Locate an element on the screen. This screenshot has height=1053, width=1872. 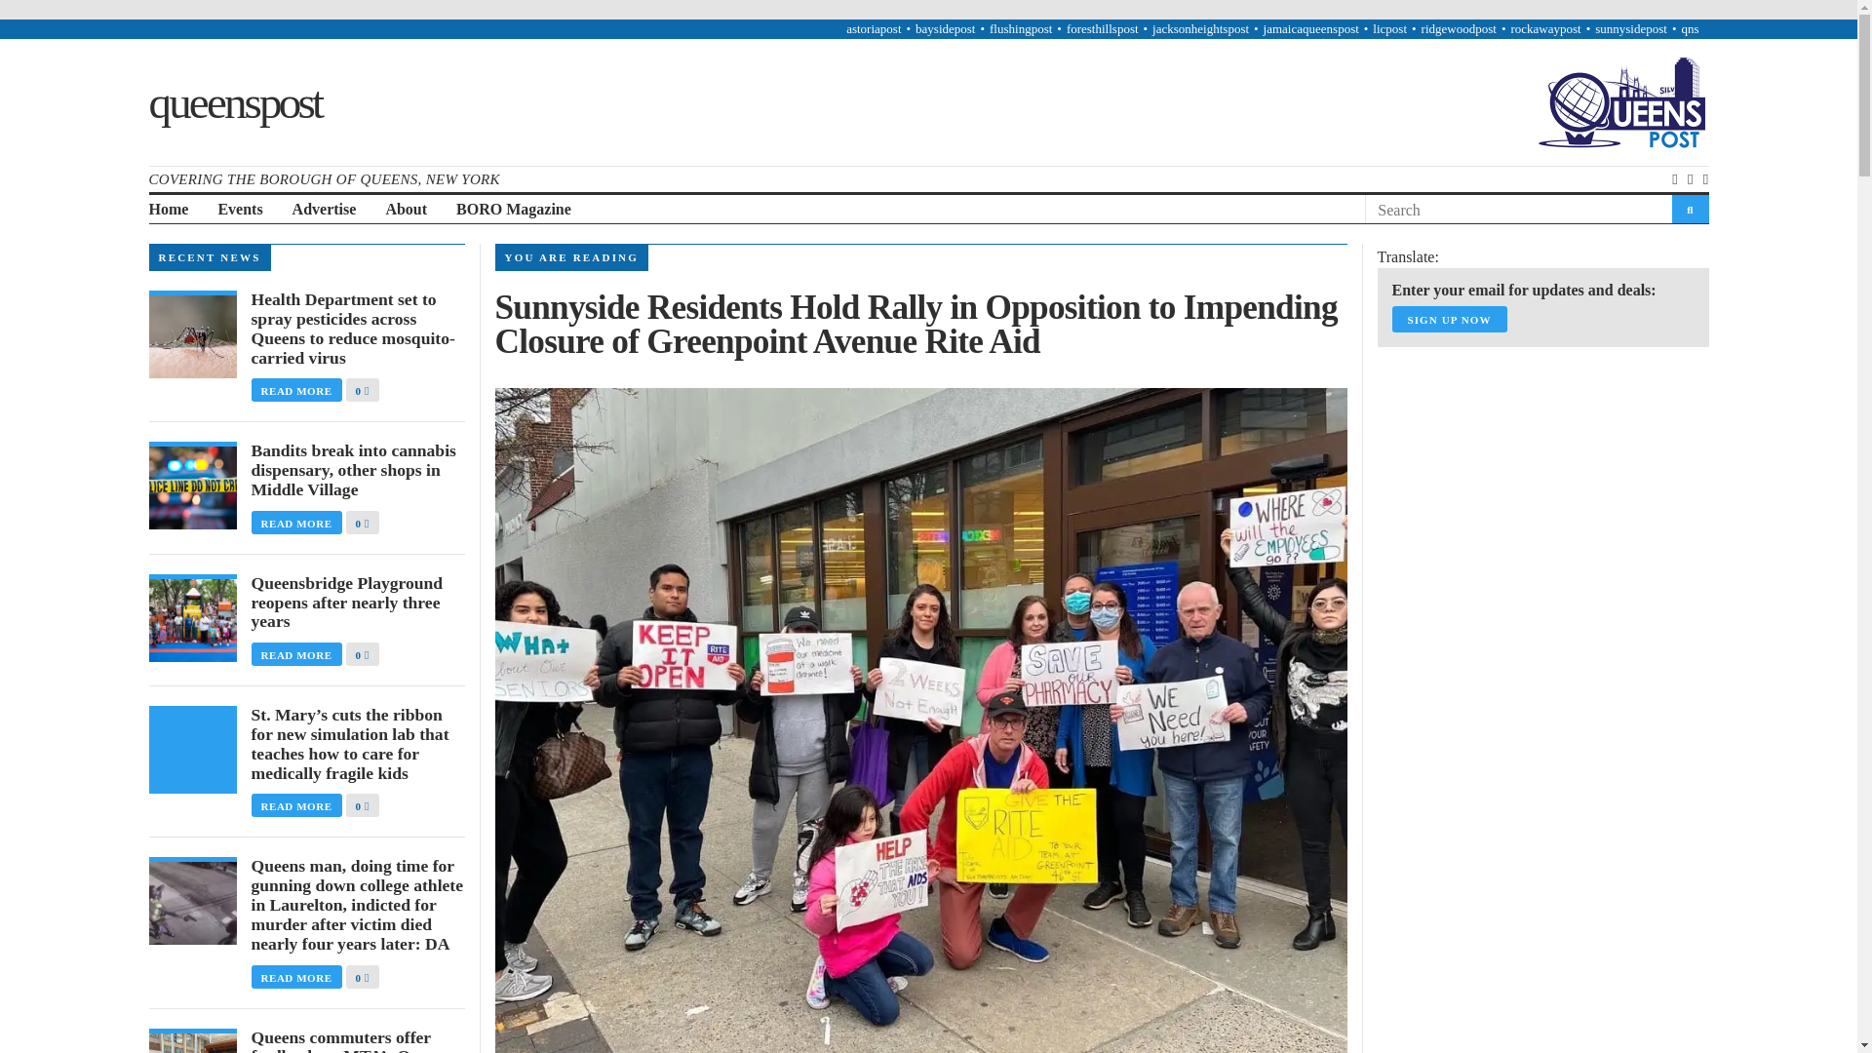
astoriapost is located at coordinates (873, 27).